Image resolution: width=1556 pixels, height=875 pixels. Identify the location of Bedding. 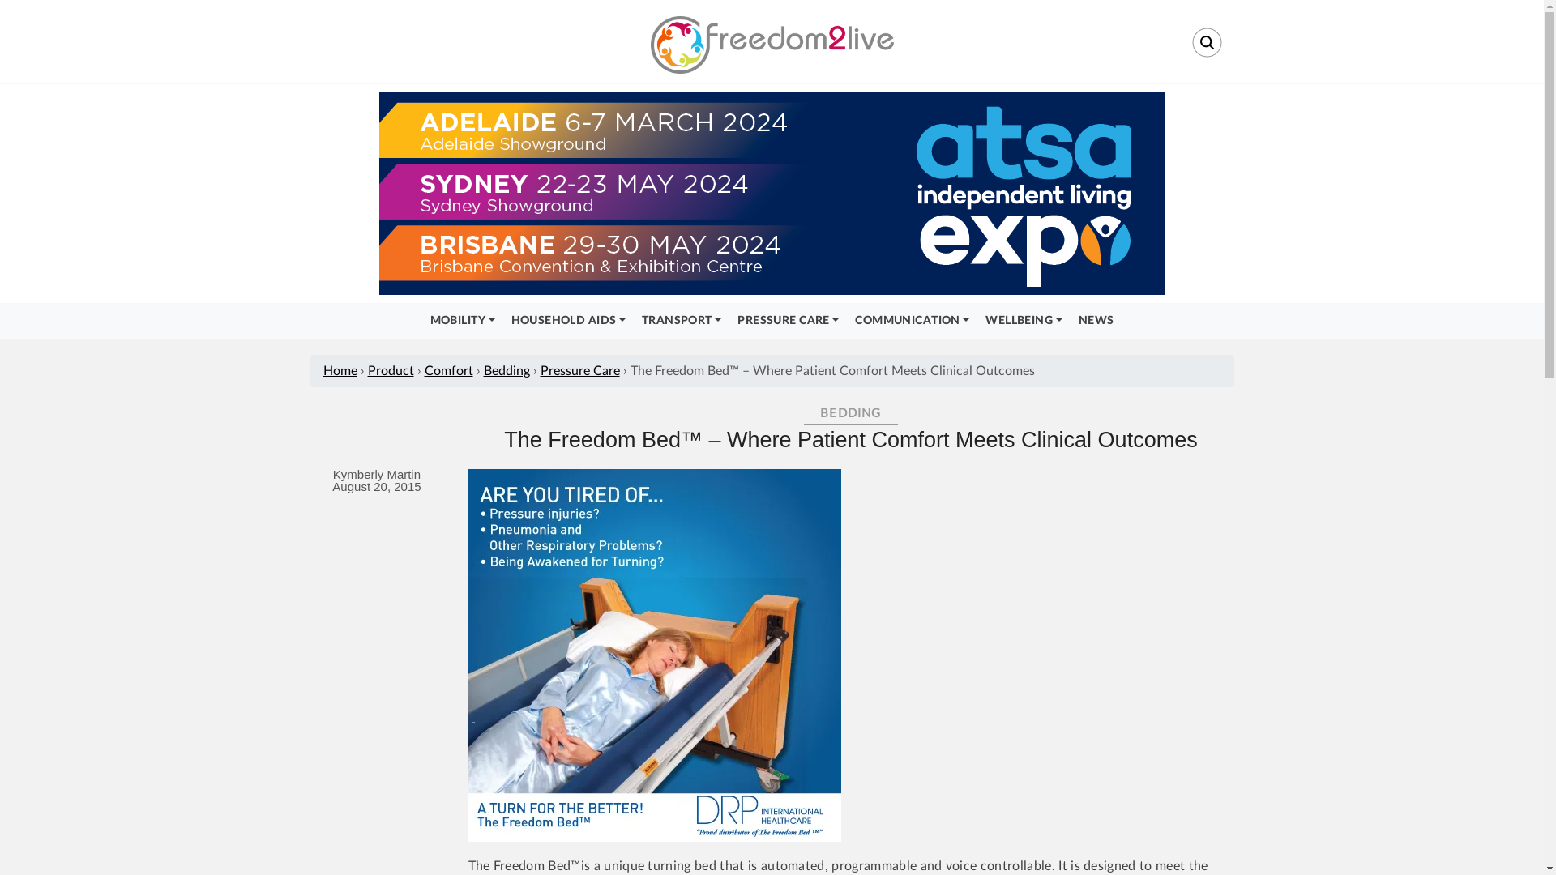
(506, 371).